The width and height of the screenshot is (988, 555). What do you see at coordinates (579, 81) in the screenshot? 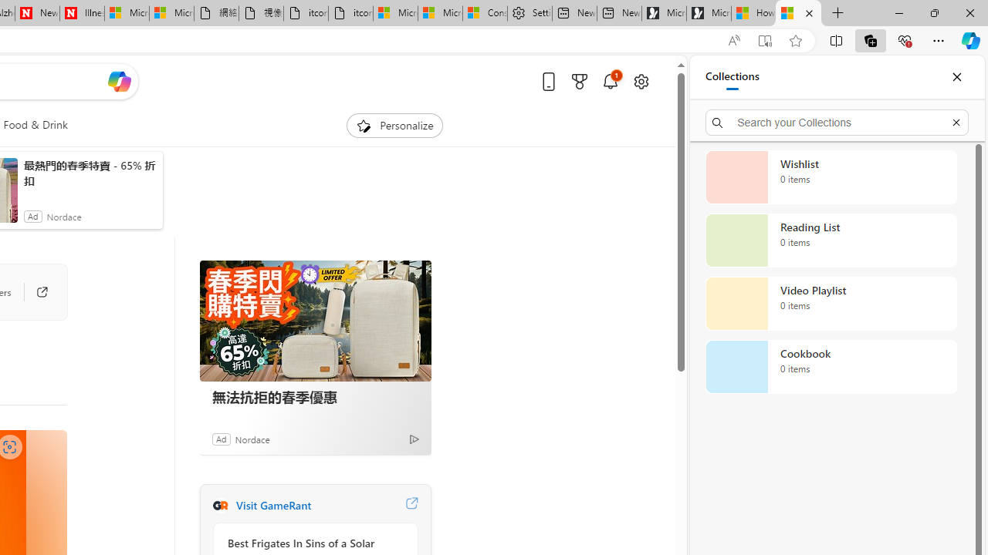
I see `Microsoft rewards` at bounding box center [579, 81].